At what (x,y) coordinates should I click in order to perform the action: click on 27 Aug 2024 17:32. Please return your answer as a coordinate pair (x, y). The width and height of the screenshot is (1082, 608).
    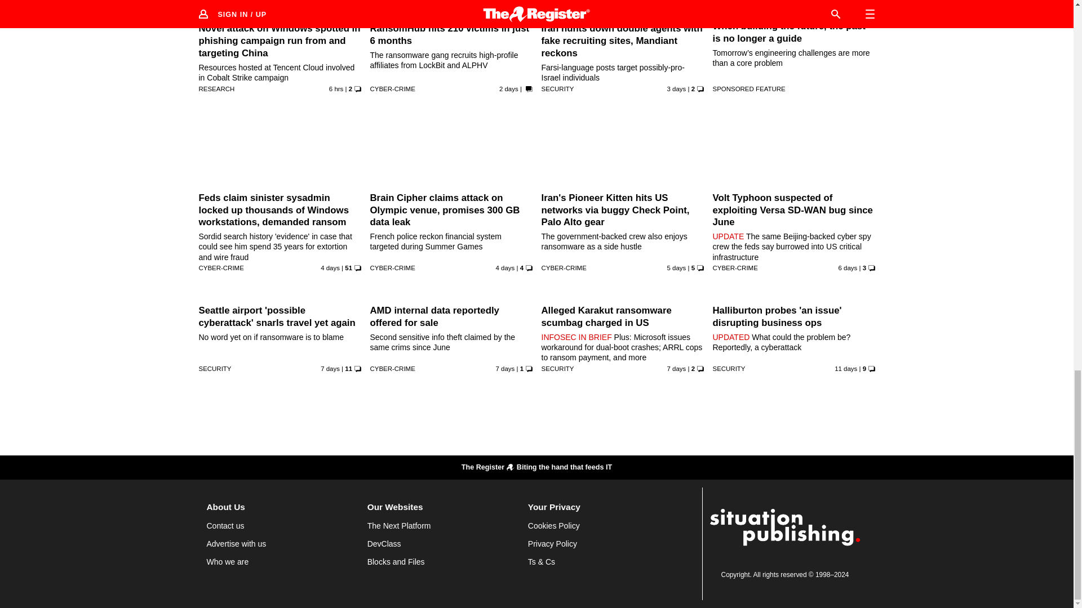
    Looking at the image, I should click on (848, 267).